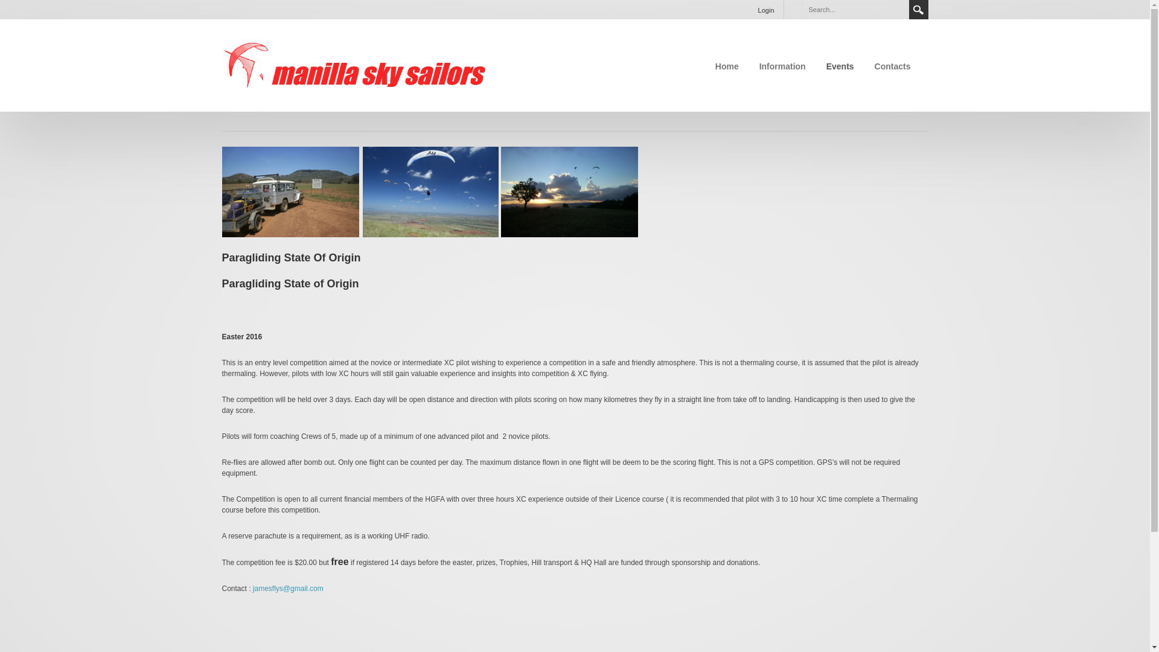 This screenshot has height=652, width=1159. Describe the element at coordinates (727, 66) in the screenshot. I see `Home` at that location.